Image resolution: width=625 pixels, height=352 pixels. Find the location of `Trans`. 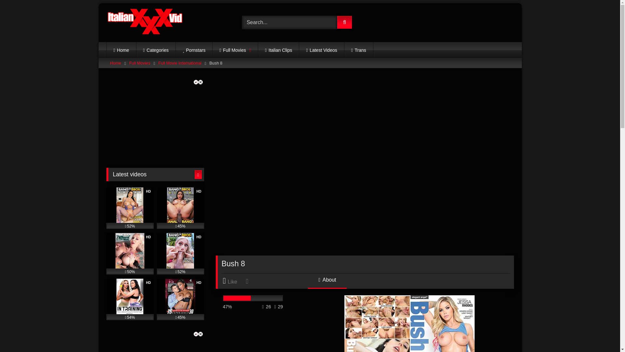

Trans is located at coordinates (359, 50).